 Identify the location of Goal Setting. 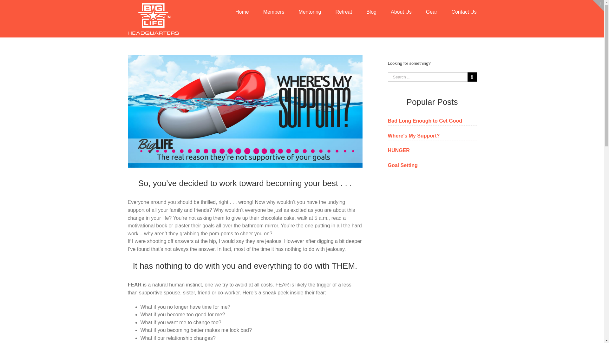
(402, 165).